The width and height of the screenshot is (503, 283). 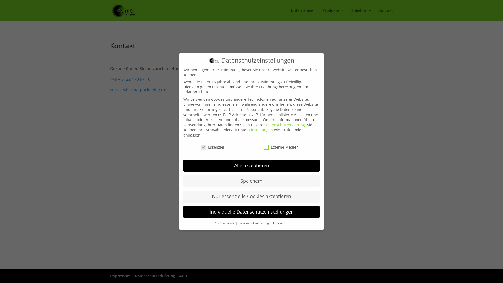 What do you see at coordinates (303, 15) in the screenshot?
I see `Unternehmen` at bounding box center [303, 15].